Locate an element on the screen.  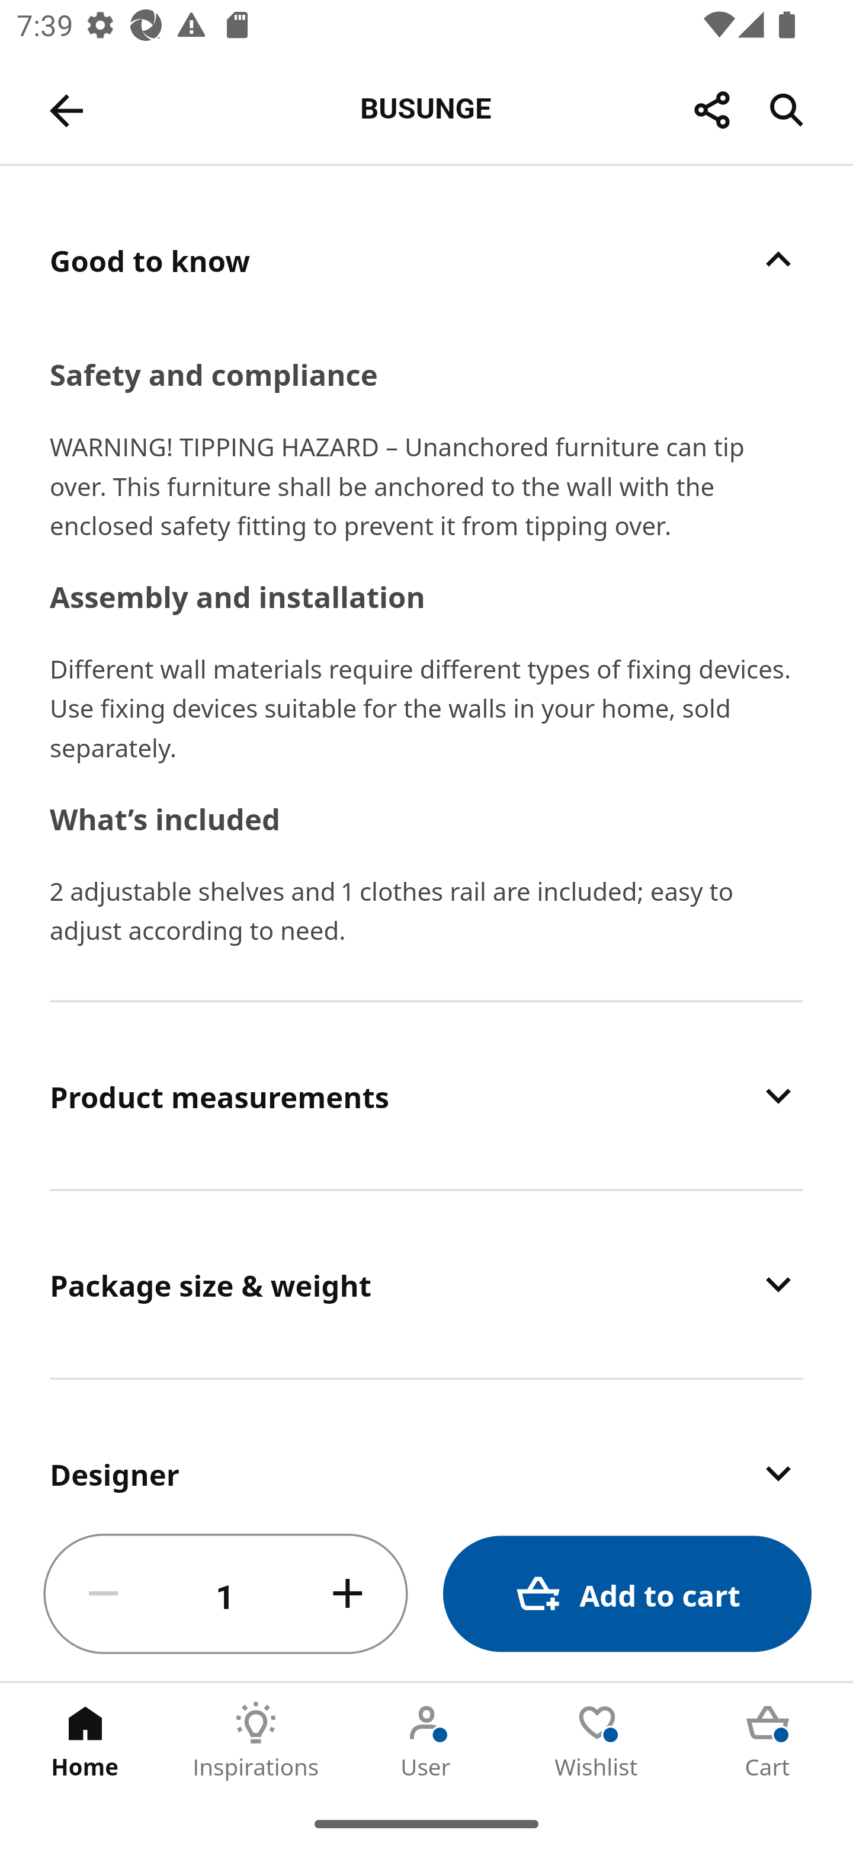
Product measurements is located at coordinates (426, 1095).